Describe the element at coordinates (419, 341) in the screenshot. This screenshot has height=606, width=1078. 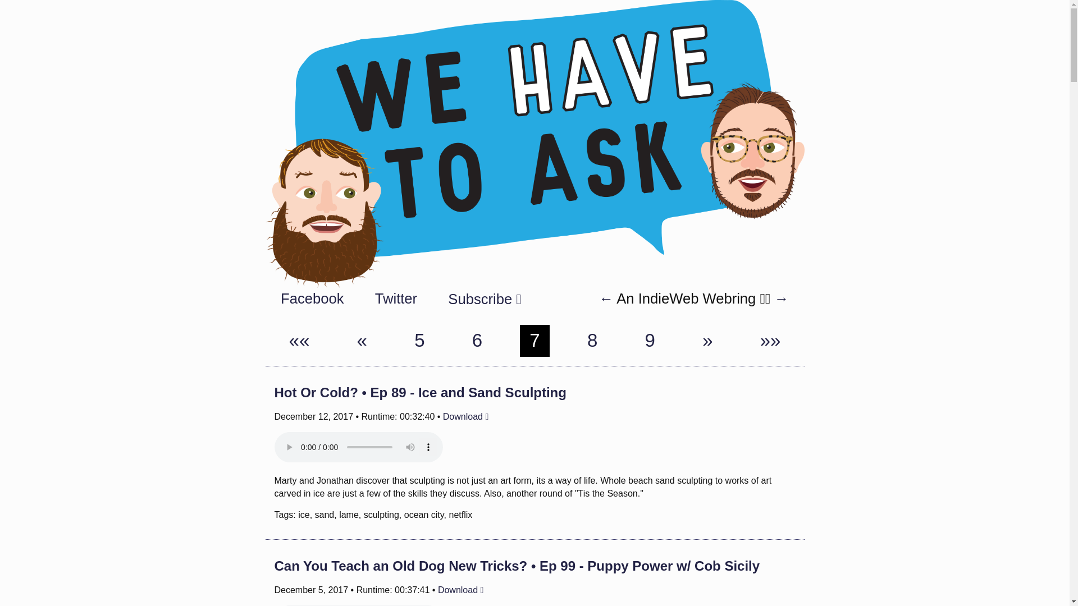
I see `5` at that location.